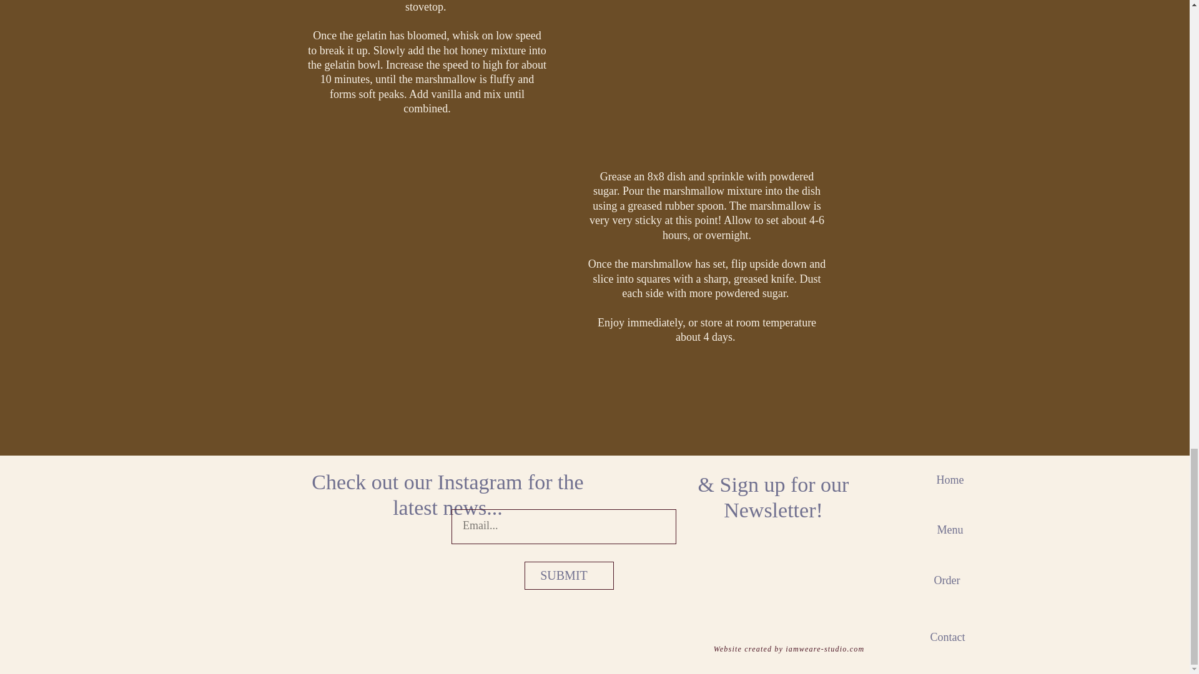 The height and width of the screenshot is (674, 1199). I want to click on SUBMIT, so click(563, 572).